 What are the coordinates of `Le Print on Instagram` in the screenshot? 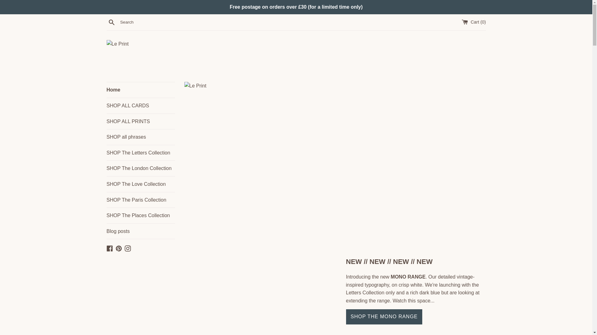 It's located at (127, 248).